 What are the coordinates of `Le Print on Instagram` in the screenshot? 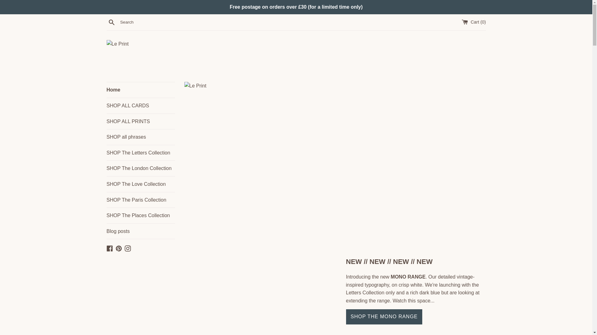 It's located at (127, 248).